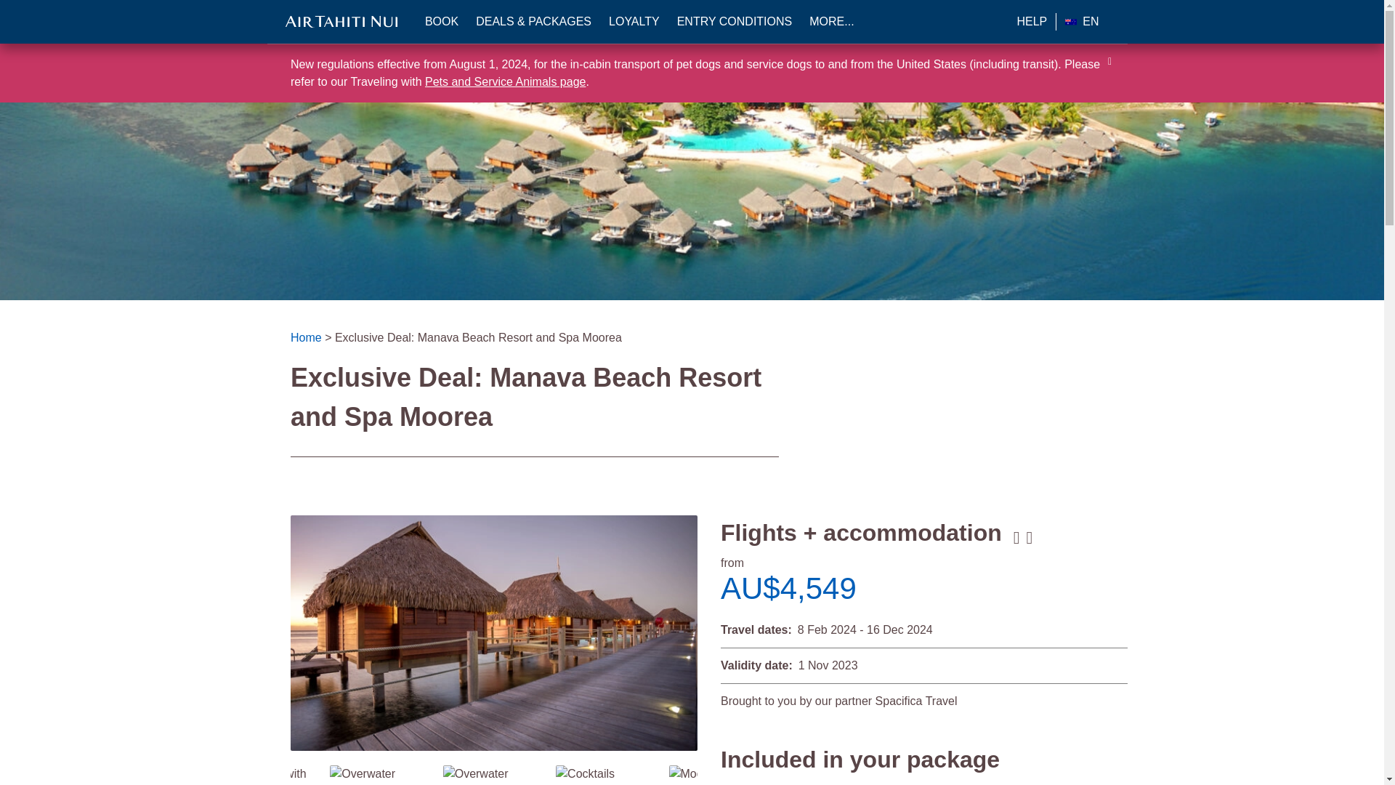 The width and height of the screenshot is (1395, 785). Describe the element at coordinates (442, 22) in the screenshot. I see `BOOK` at that location.